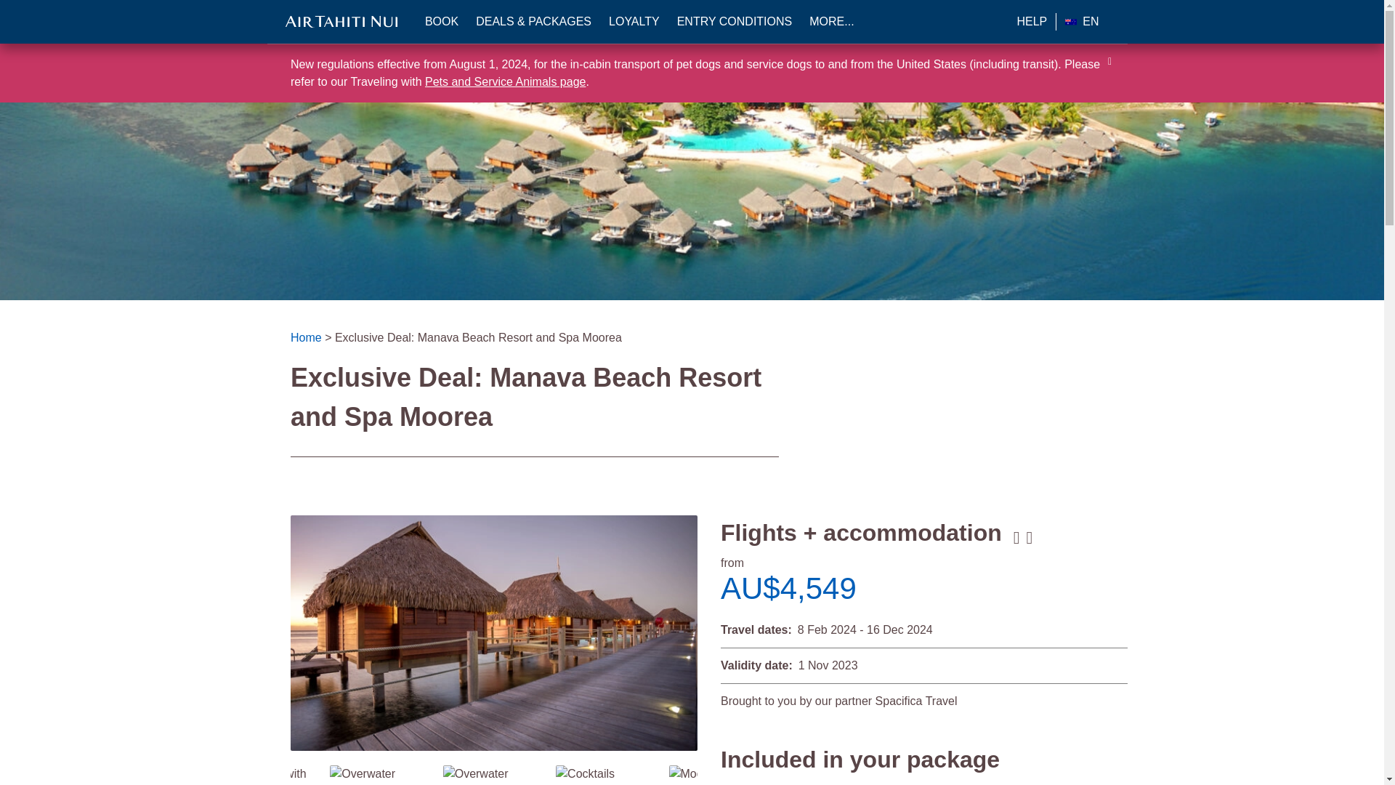 The width and height of the screenshot is (1395, 785). Describe the element at coordinates (442, 22) in the screenshot. I see `BOOK` at that location.